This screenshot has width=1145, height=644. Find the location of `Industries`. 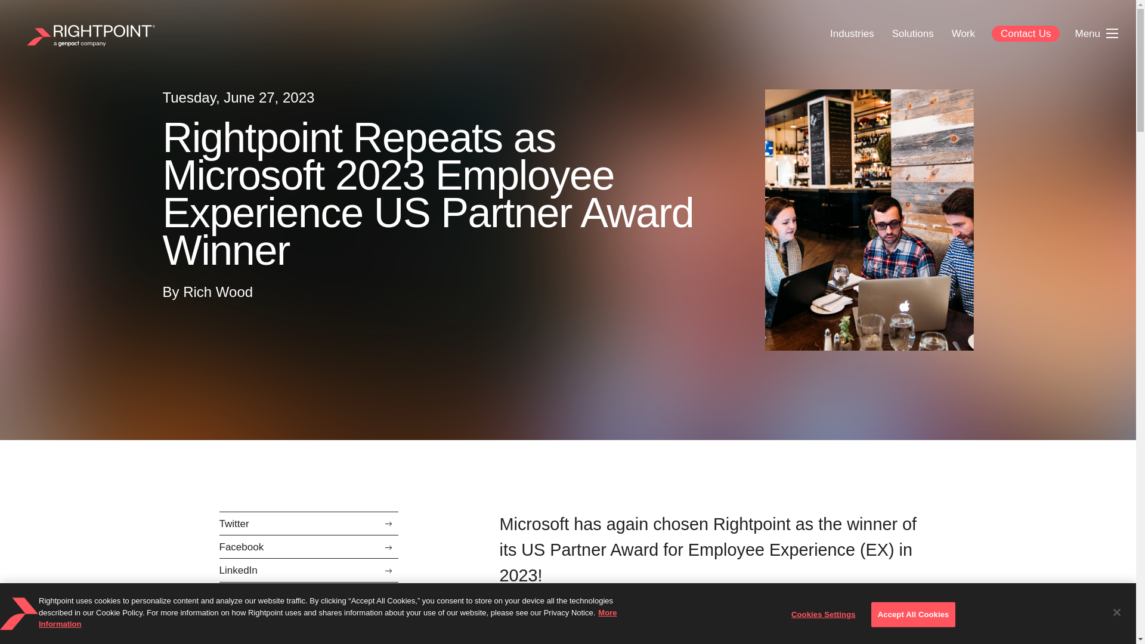

Industries is located at coordinates (852, 33).